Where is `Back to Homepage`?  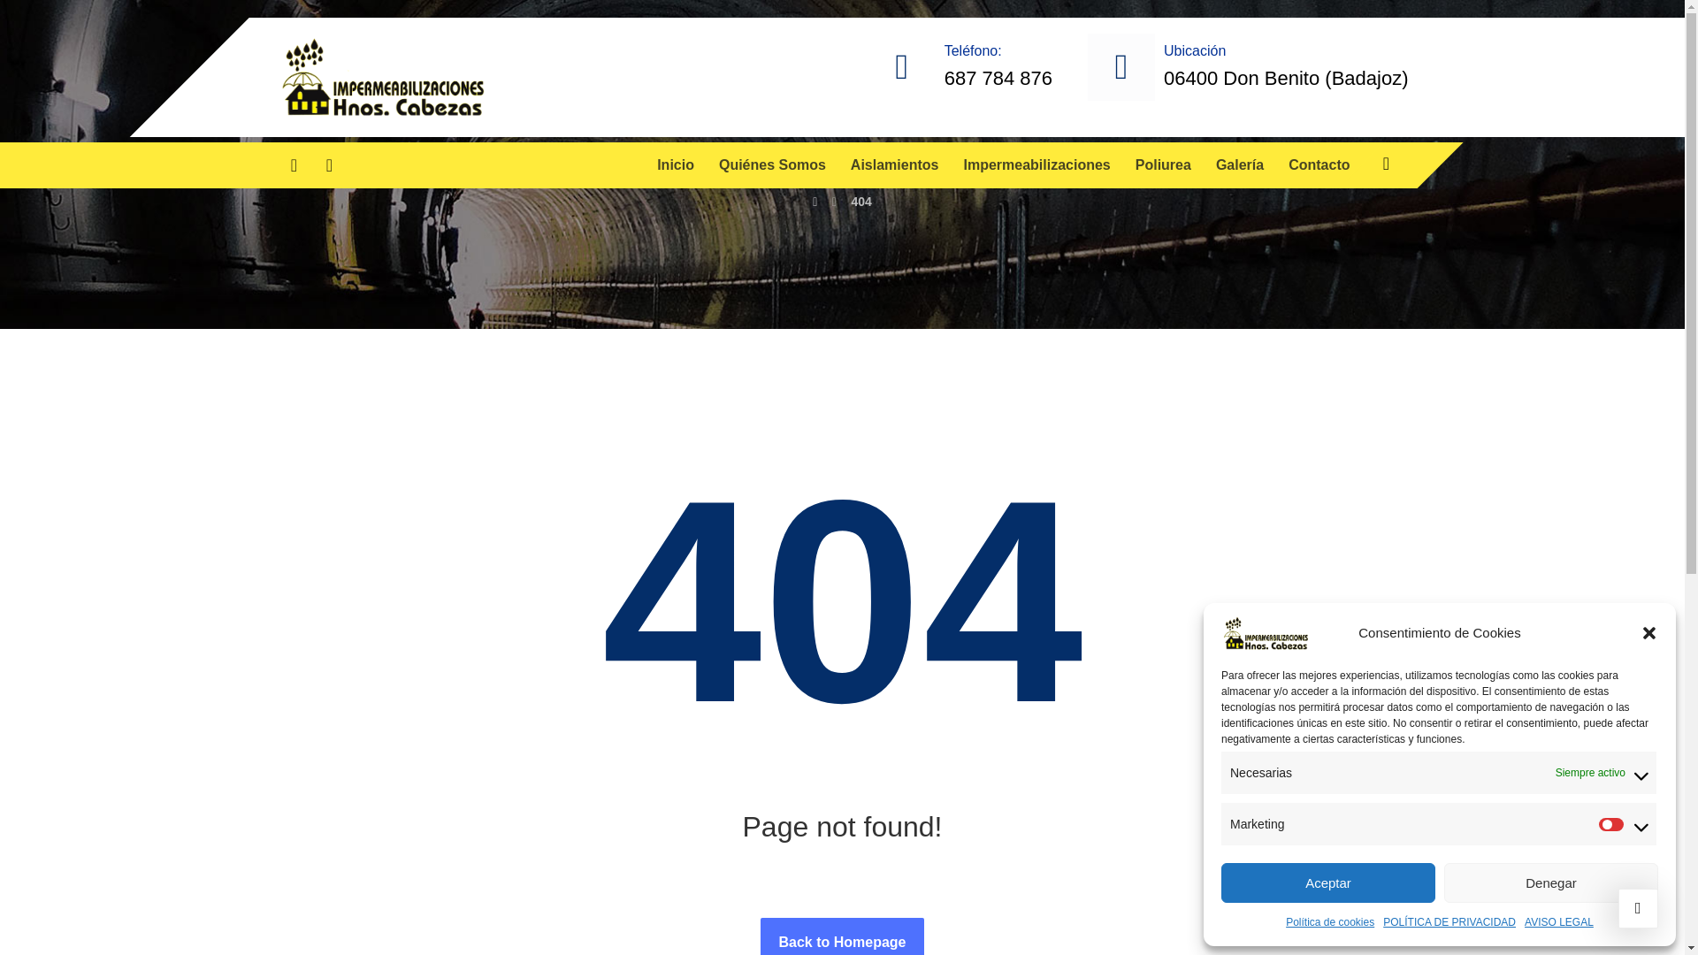
Back to Homepage is located at coordinates (842, 936).